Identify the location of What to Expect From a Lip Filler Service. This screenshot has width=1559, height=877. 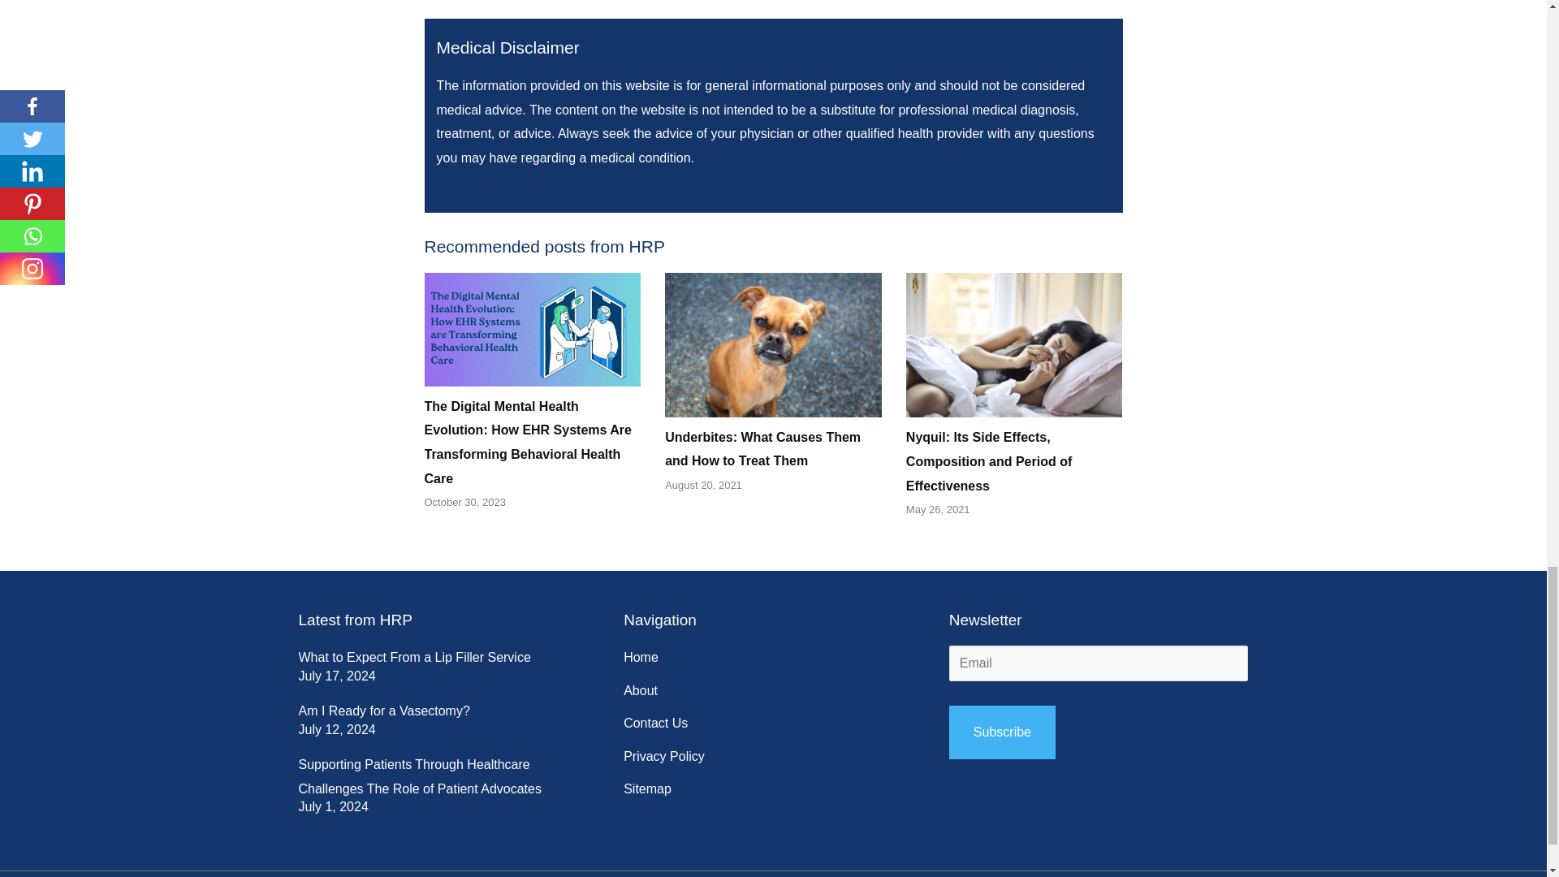
(415, 657).